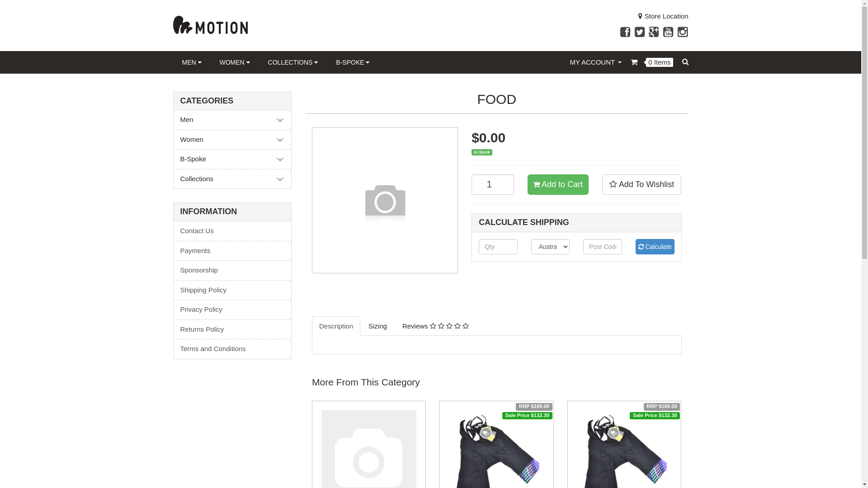 Image resolution: width=868 pixels, height=488 pixels. What do you see at coordinates (293, 62) in the screenshot?
I see `COLLECTIONS` at bounding box center [293, 62].